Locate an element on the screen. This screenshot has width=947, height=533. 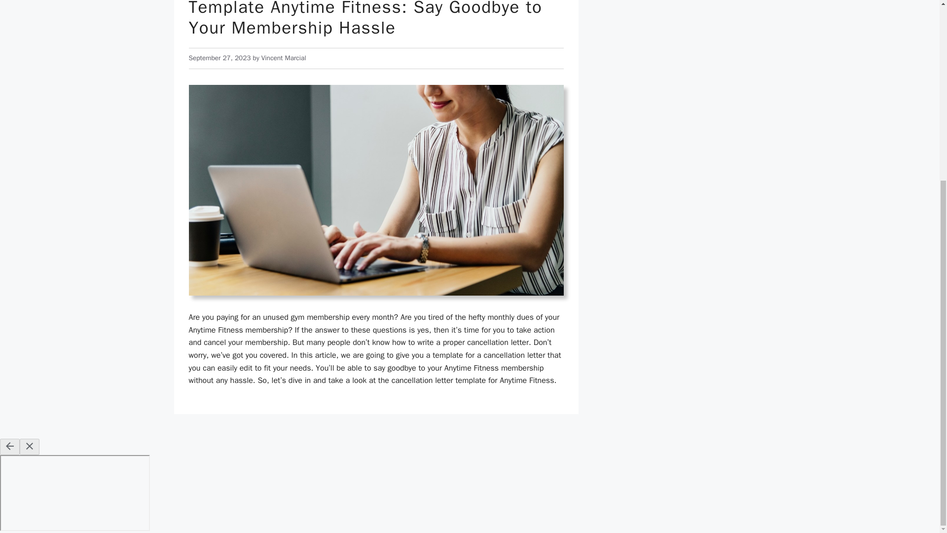
View all posts by Vincent Marcial is located at coordinates (283, 58).